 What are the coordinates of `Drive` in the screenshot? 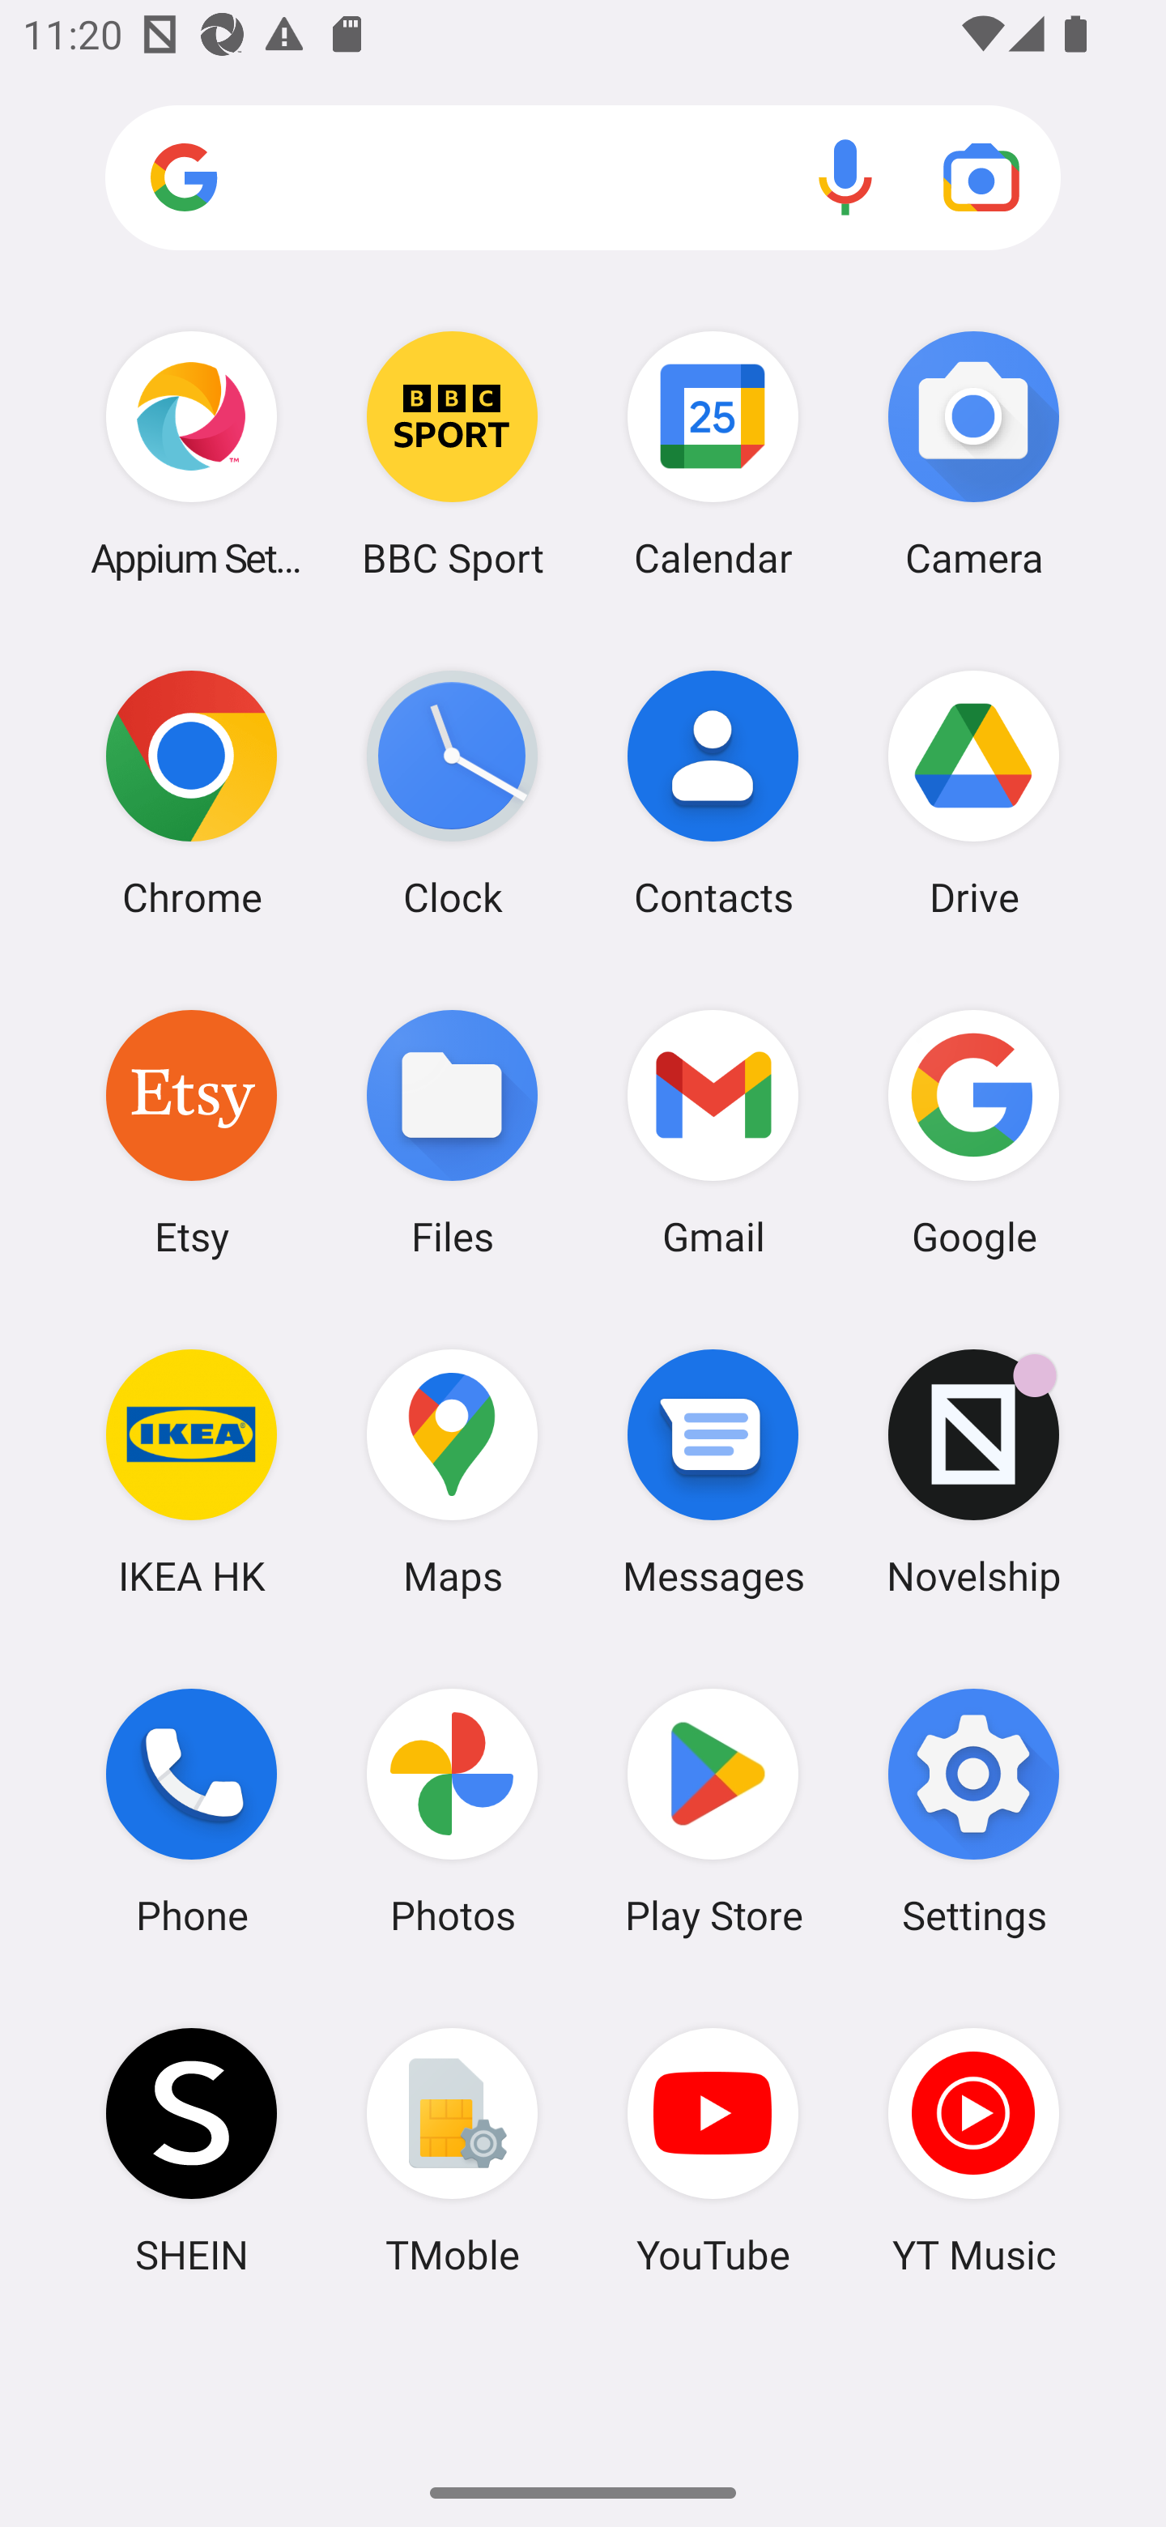 It's located at (973, 793).